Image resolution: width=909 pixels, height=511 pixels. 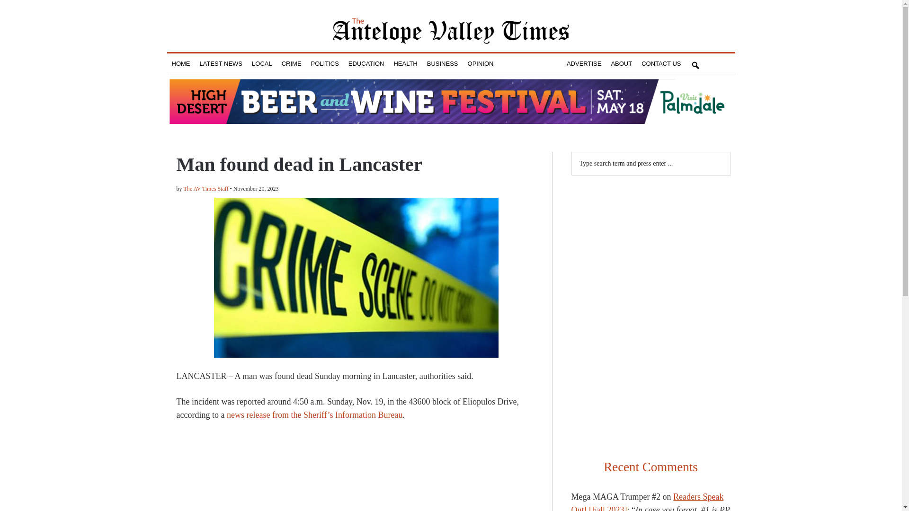 I want to click on Advertisement, so click(x=650, y=246).